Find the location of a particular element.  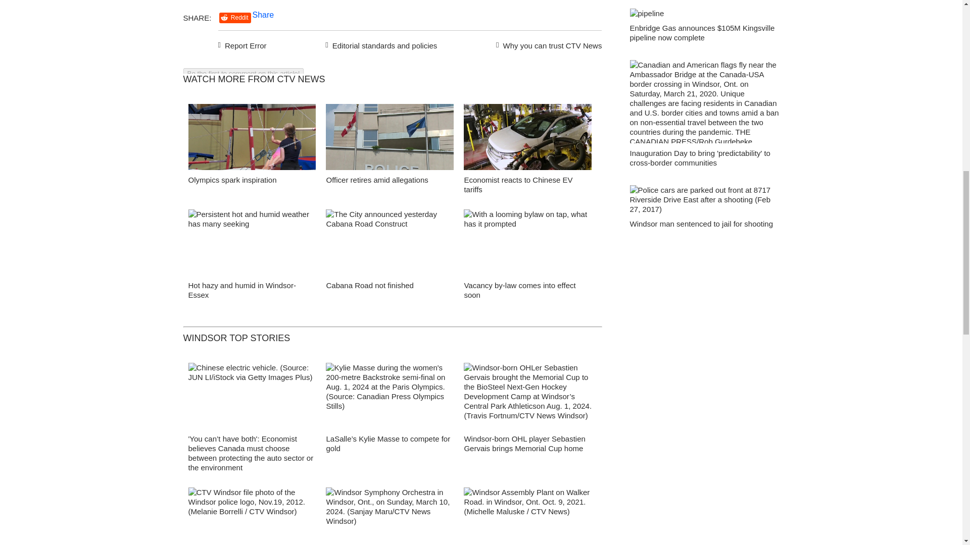

Be the first to comment on this article! is located at coordinates (243, 73).